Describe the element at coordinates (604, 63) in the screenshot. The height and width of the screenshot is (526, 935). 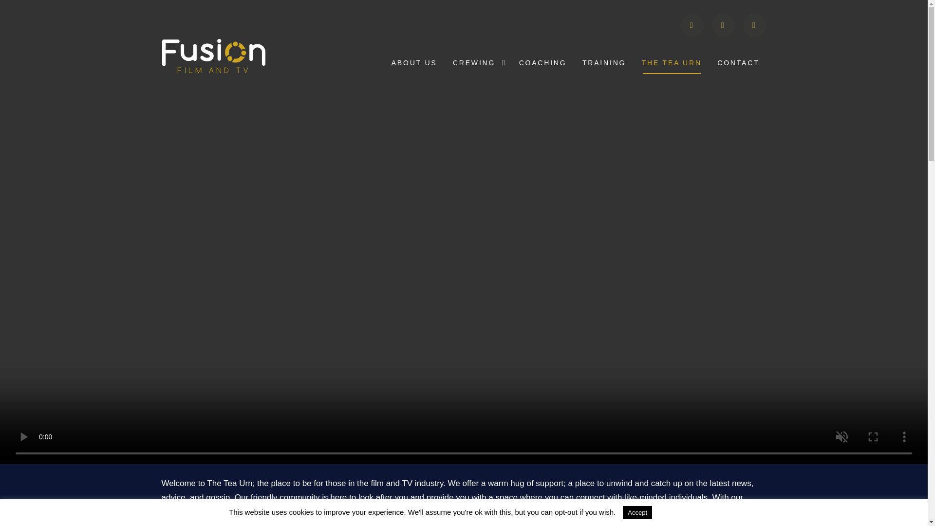
I see `TRAINING` at that location.